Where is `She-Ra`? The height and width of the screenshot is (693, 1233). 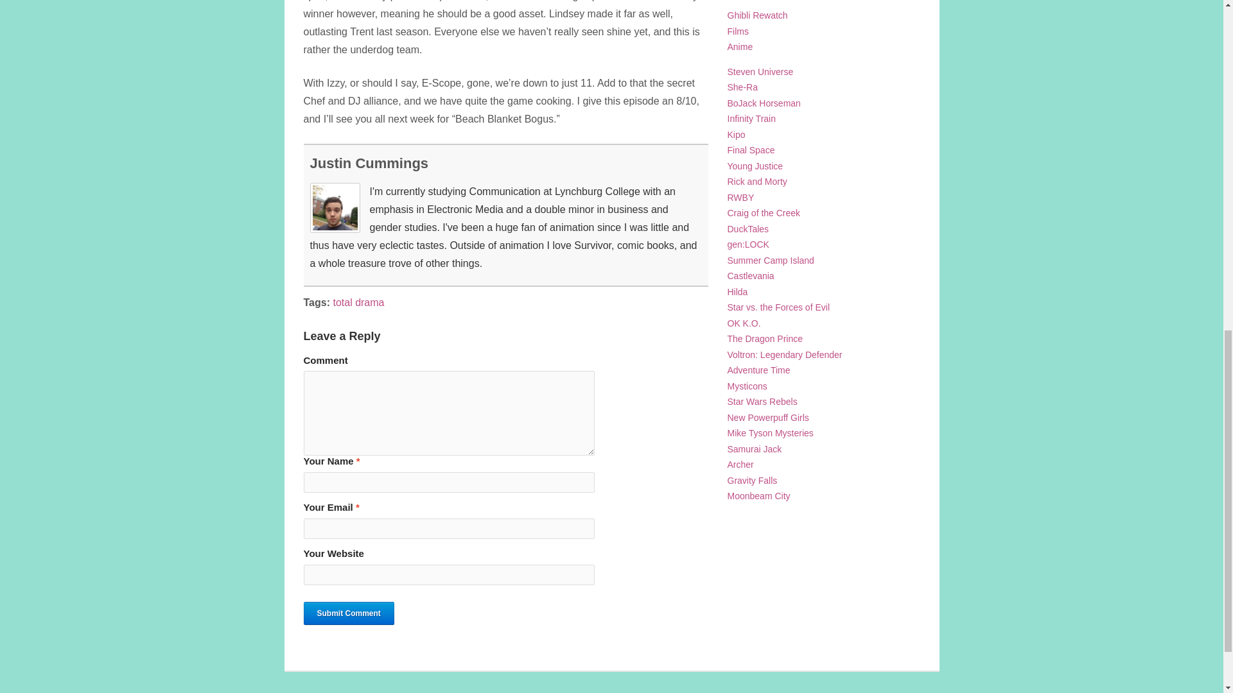
She-Ra is located at coordinates (742, 87).